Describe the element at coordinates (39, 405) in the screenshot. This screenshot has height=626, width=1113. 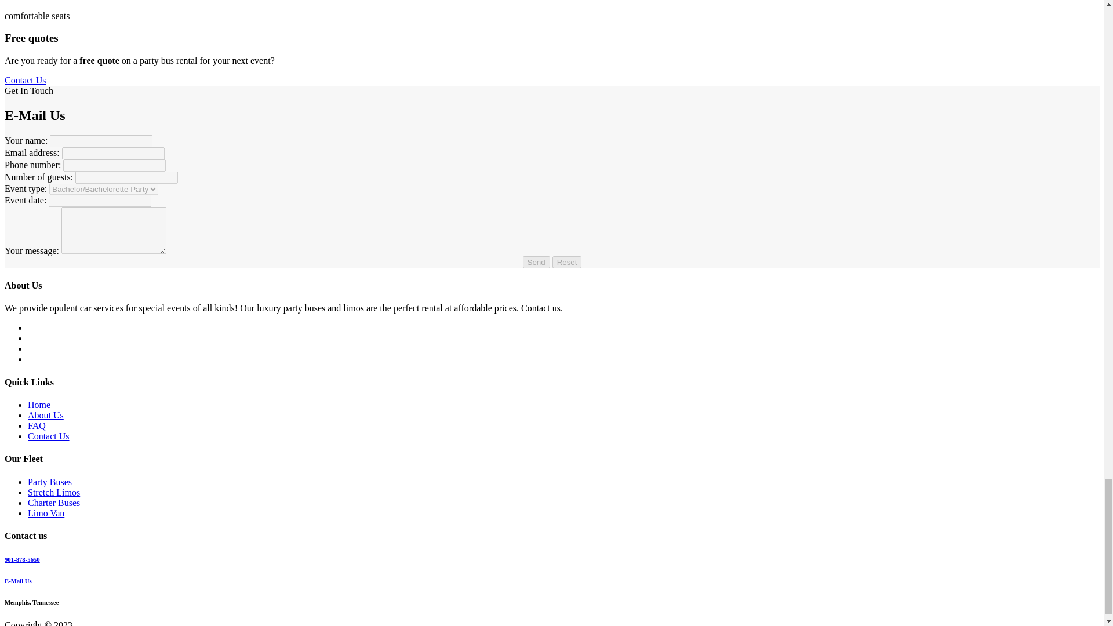
I see `Home` at that location.